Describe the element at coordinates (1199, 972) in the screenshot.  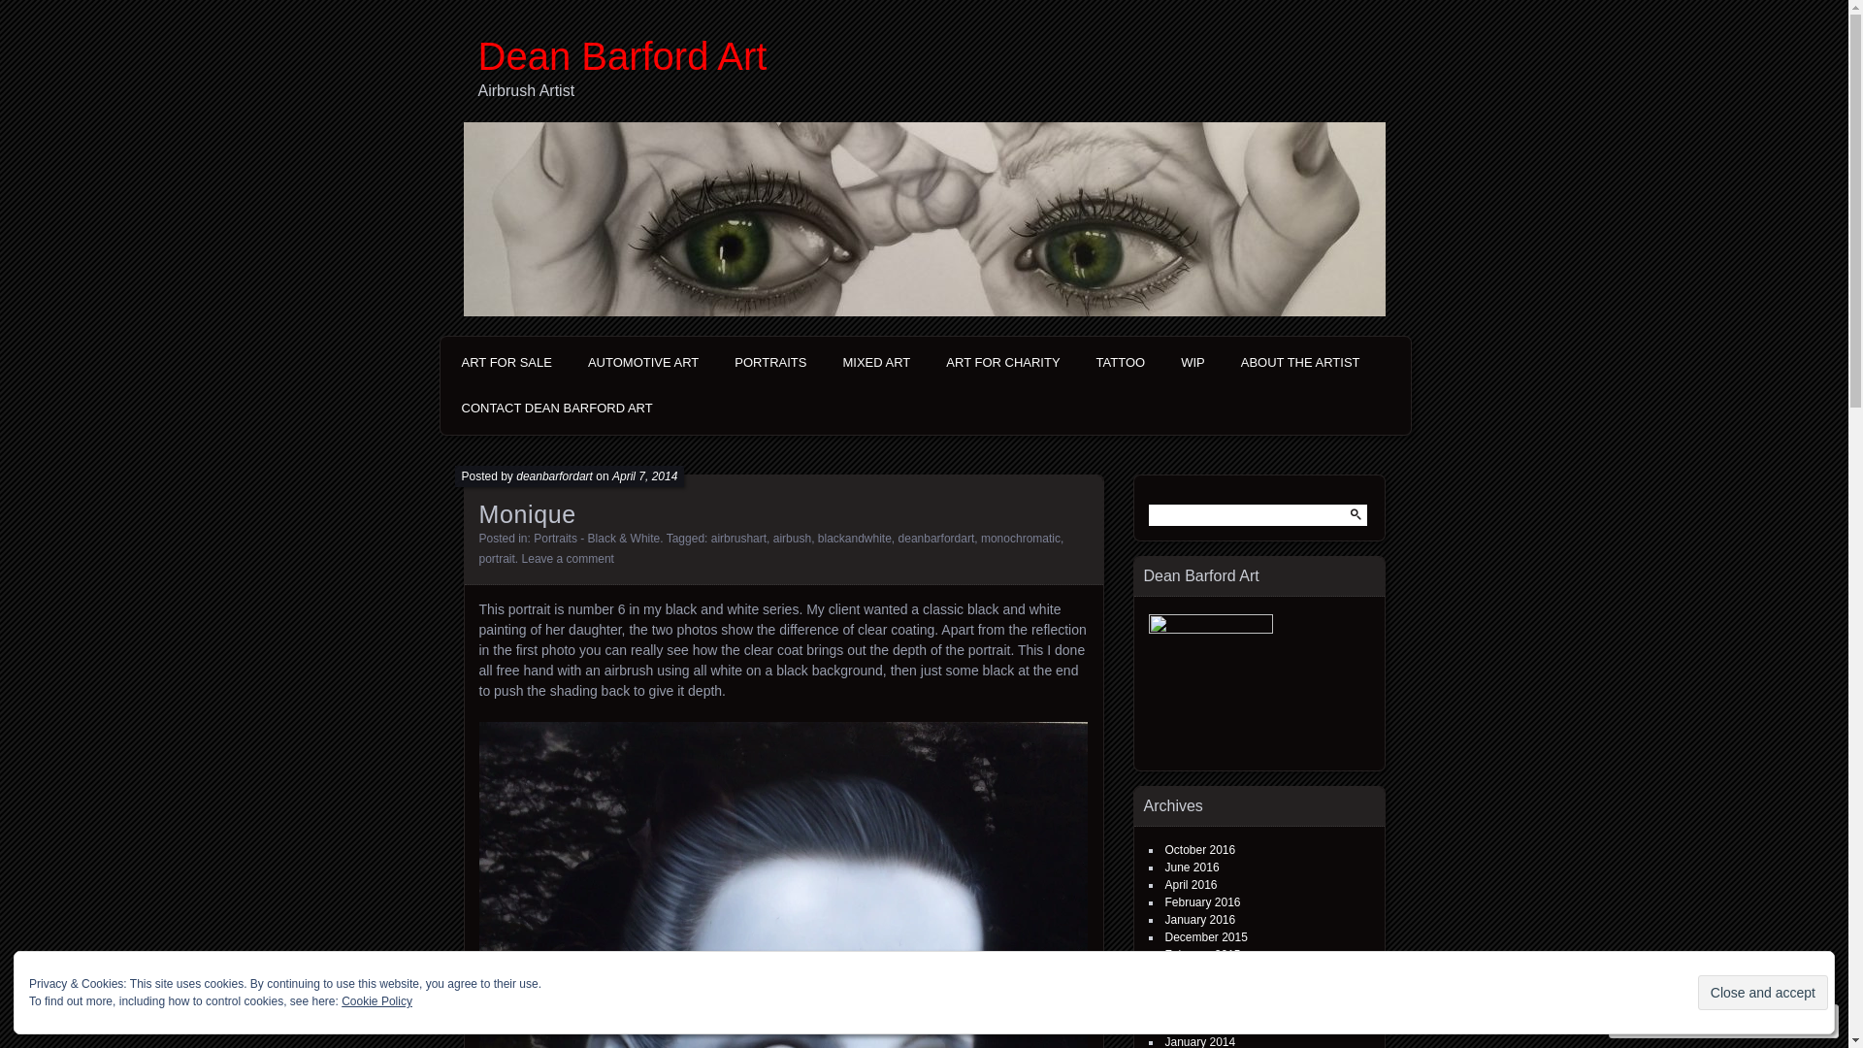
I see `October 2014` at that location.